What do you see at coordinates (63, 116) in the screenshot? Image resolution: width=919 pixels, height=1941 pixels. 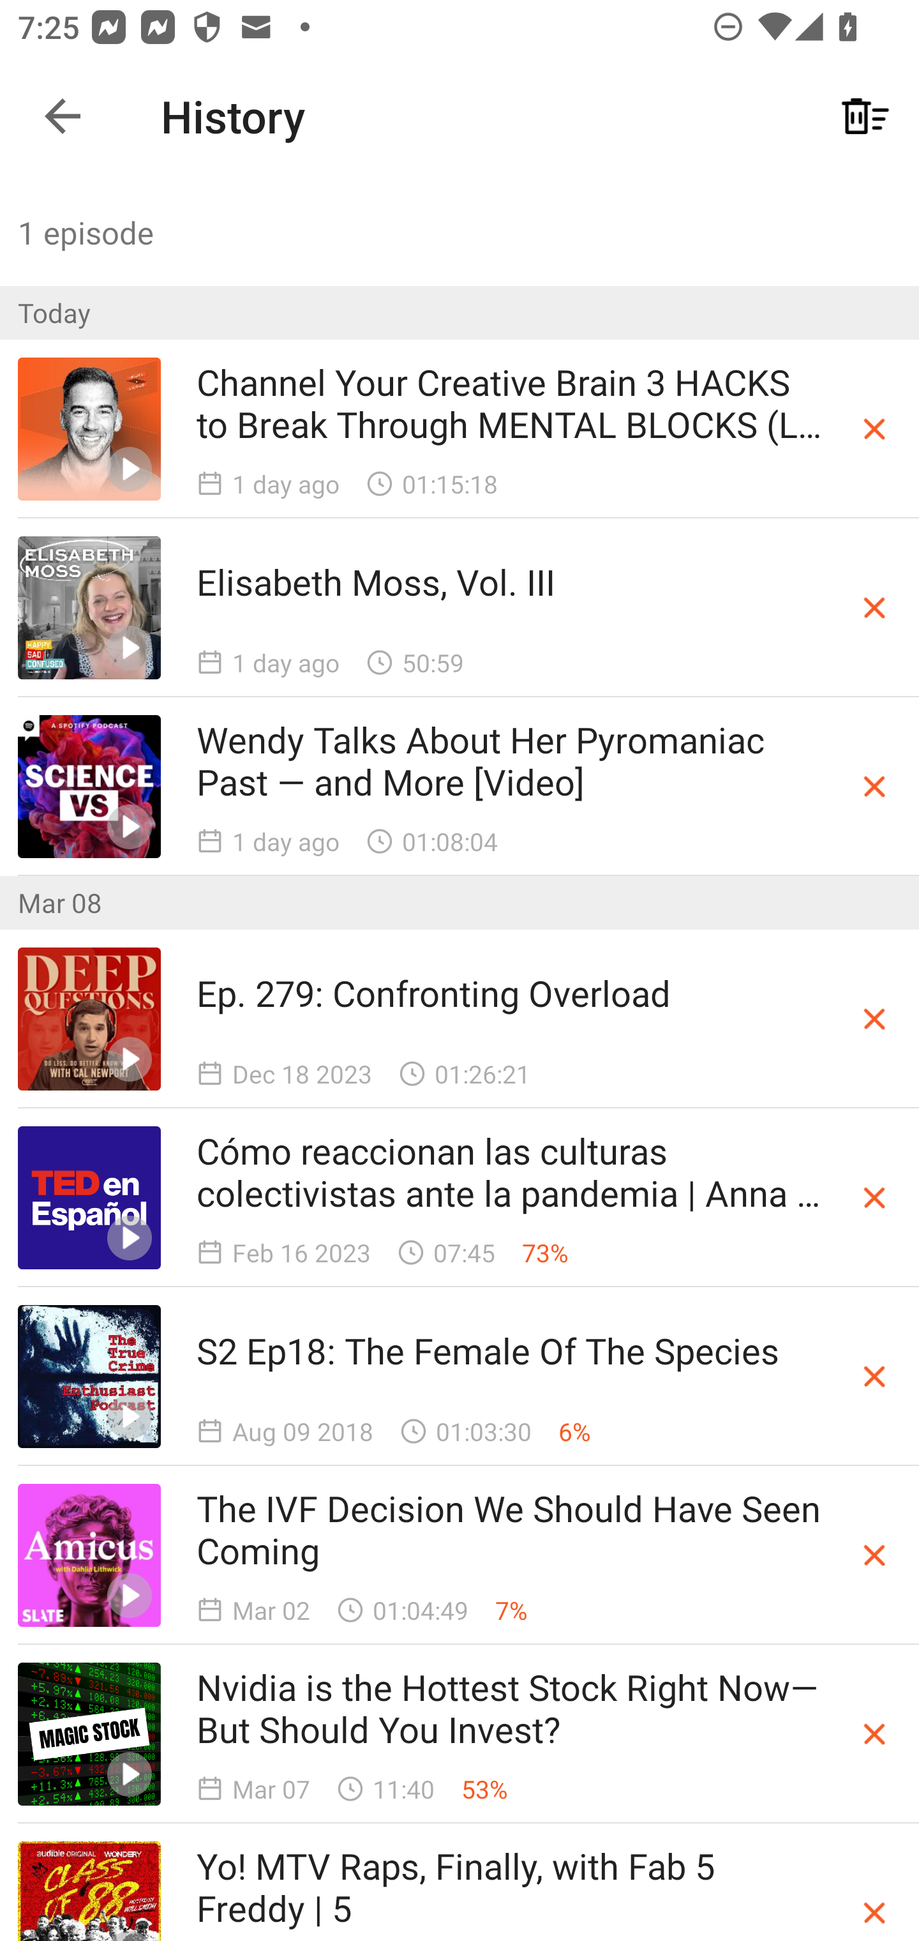 I see `Navigate up` at bounding box center [63, 116].